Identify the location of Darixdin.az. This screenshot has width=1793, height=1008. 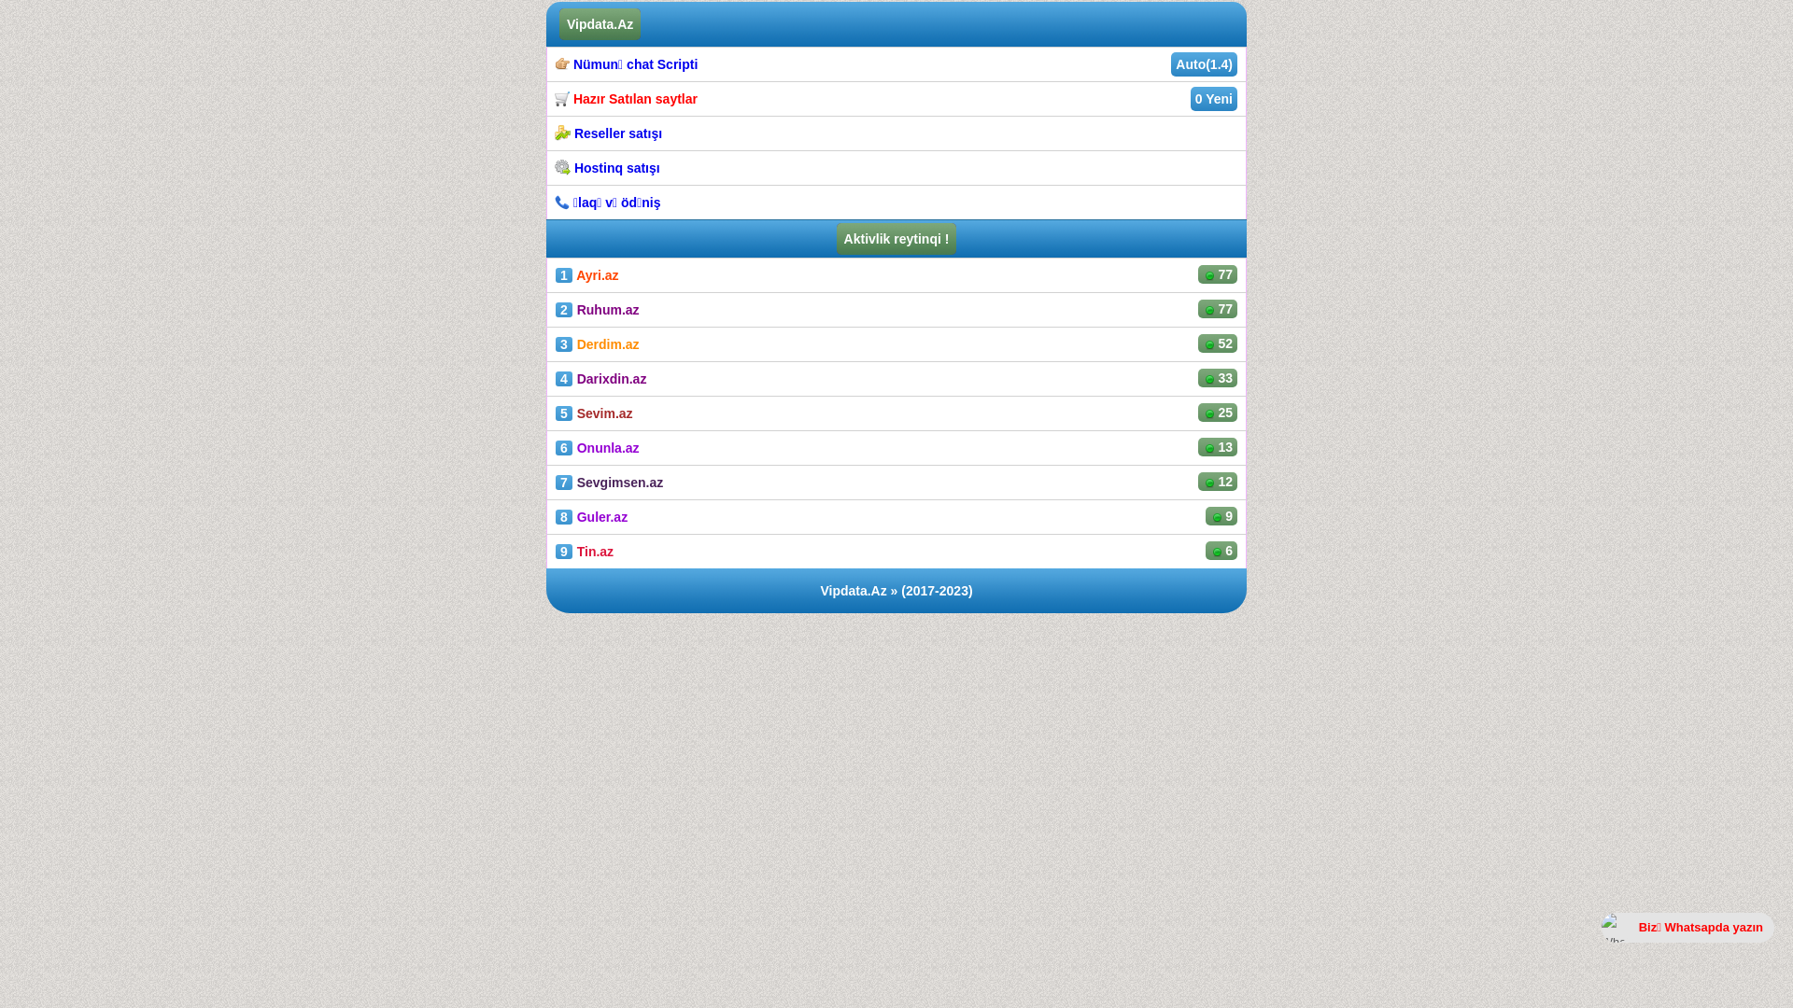
(613, 379).